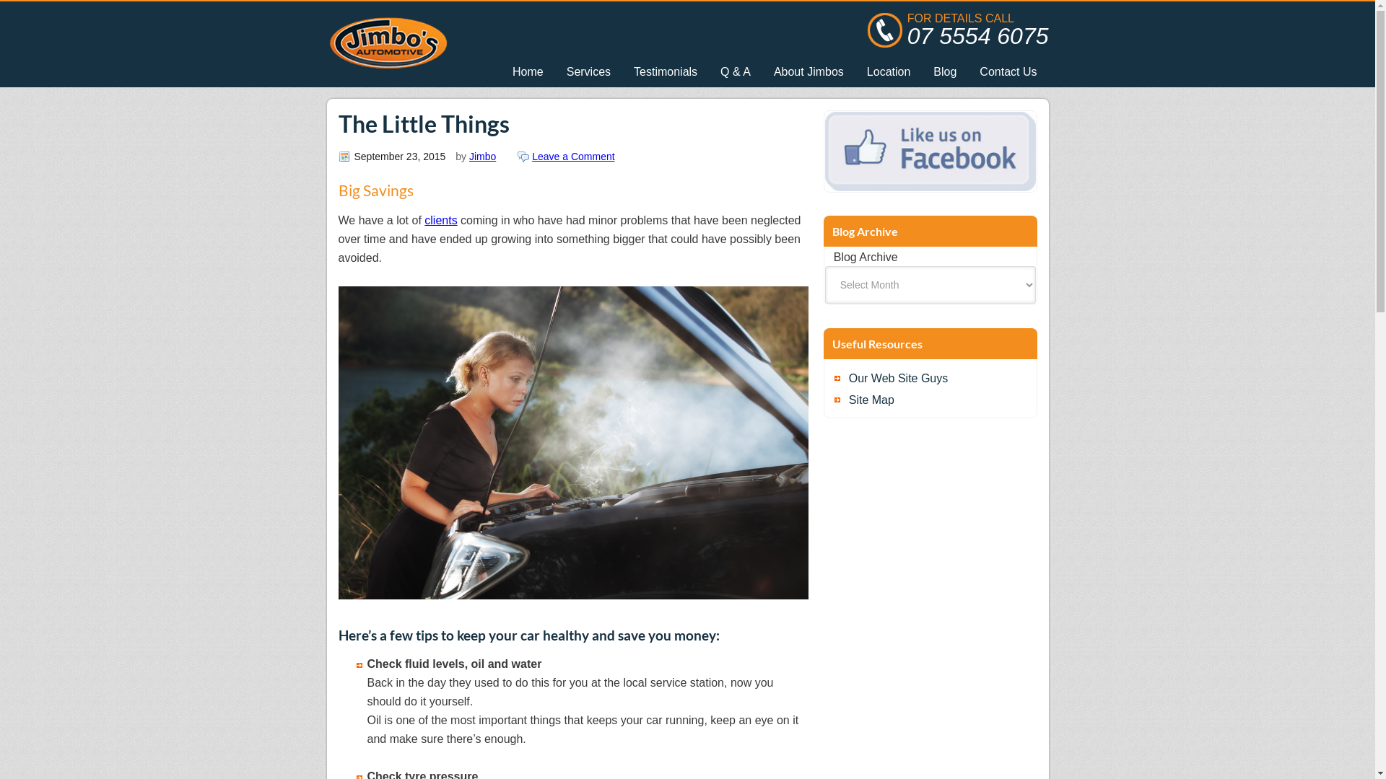 The width and height of the screenshot is (1386, 779). Describe the element at coordinates (1008, 72) in the screenshot. I see `Contact Us` at that location.